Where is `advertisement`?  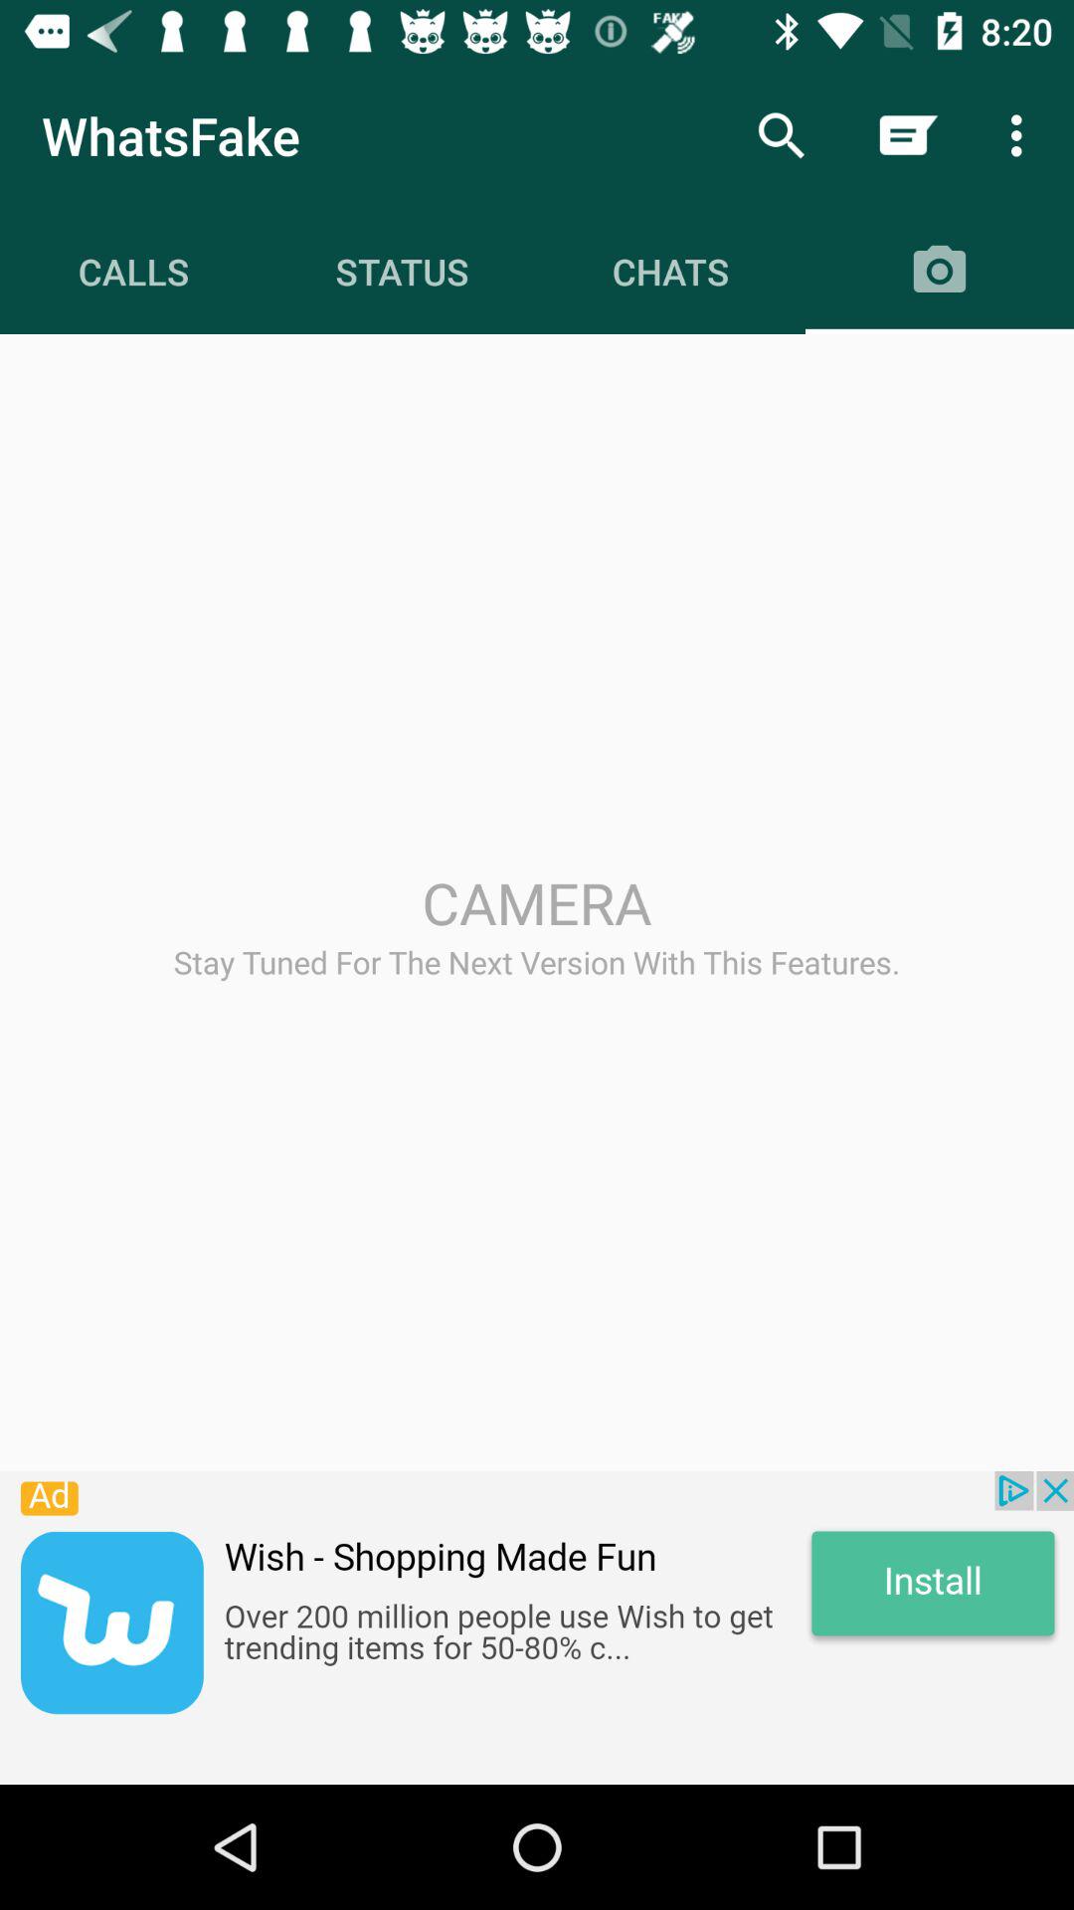
advertisement is located at coordinates (537, 1627).